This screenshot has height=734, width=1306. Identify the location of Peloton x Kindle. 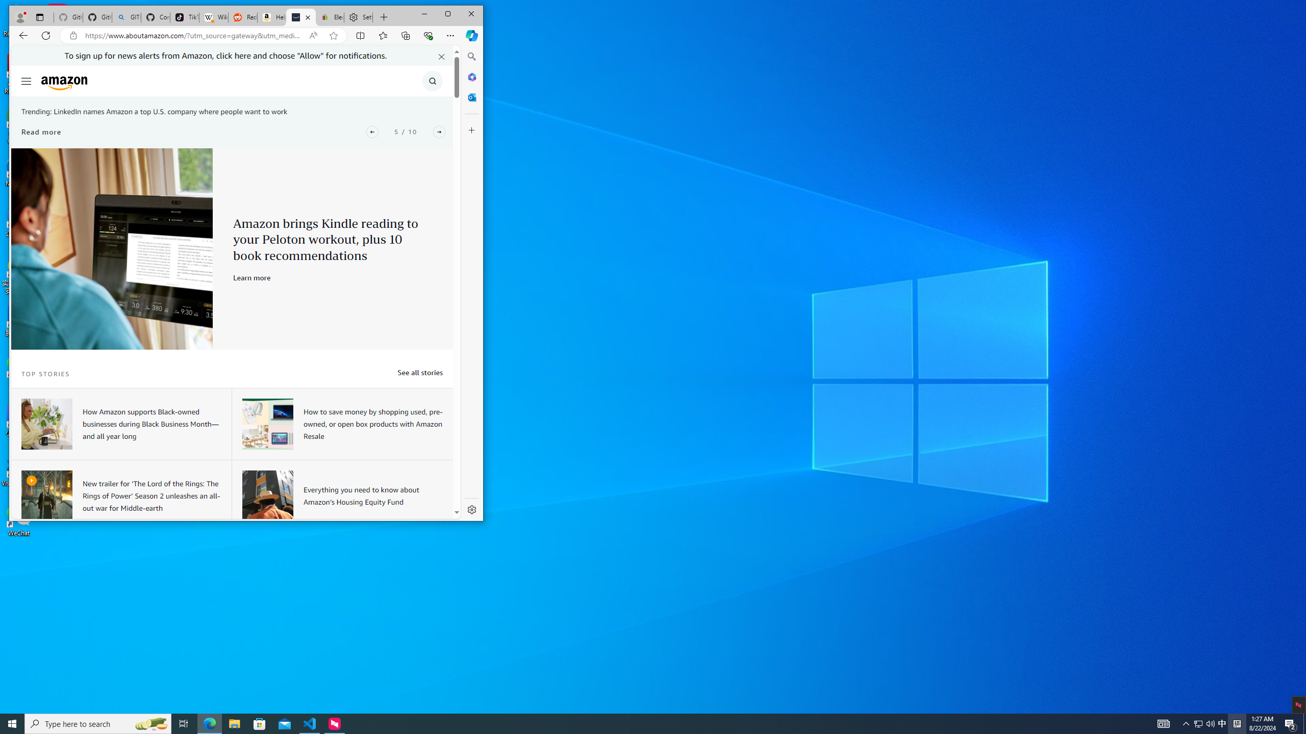
(112, 249).